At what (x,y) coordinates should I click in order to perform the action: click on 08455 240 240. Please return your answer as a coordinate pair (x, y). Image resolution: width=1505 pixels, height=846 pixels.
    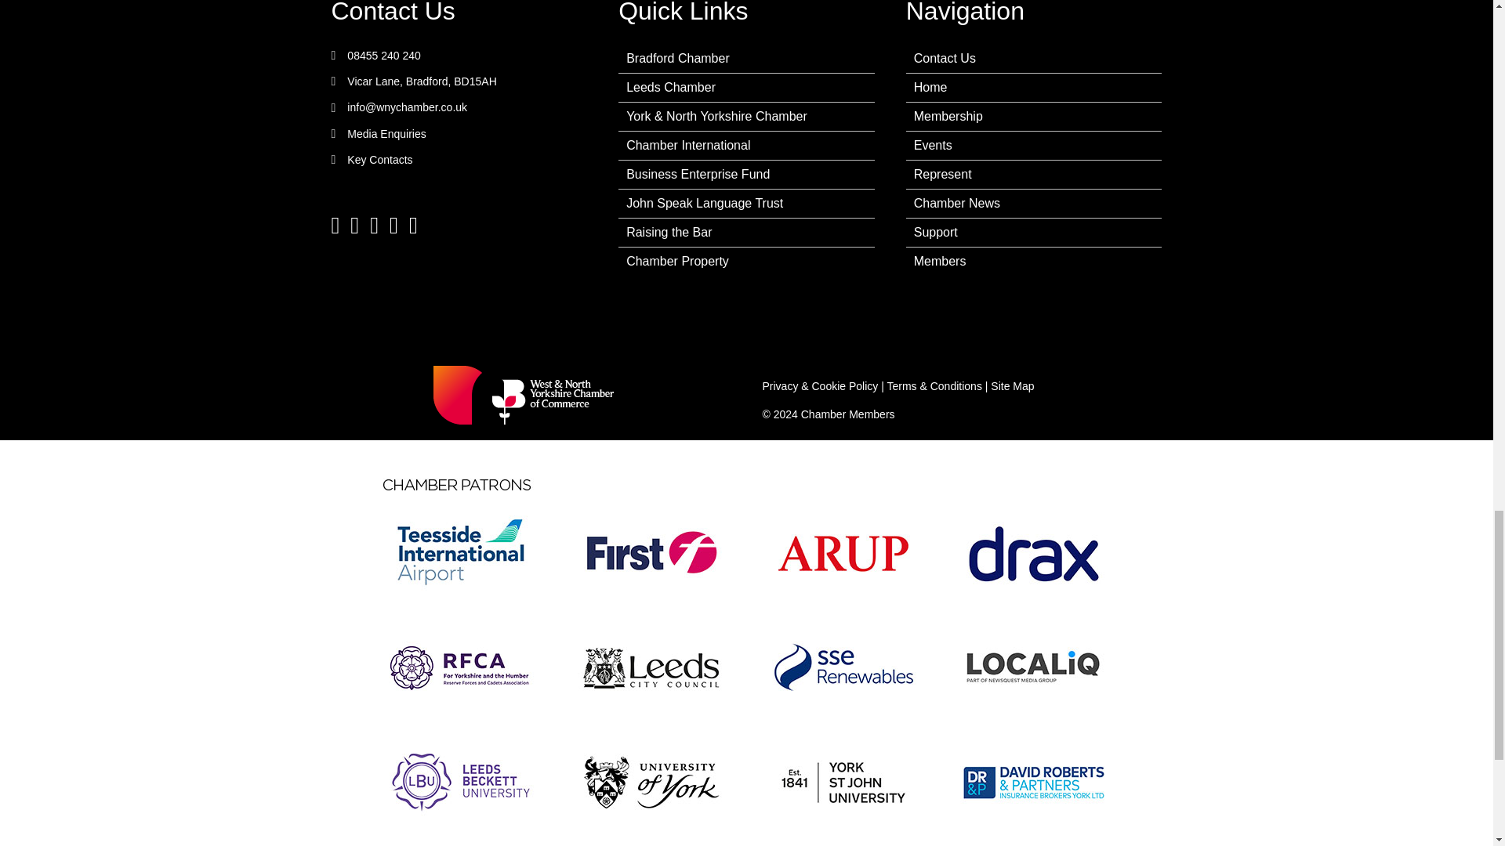
    Looking at the image, I should click on (383, 55).